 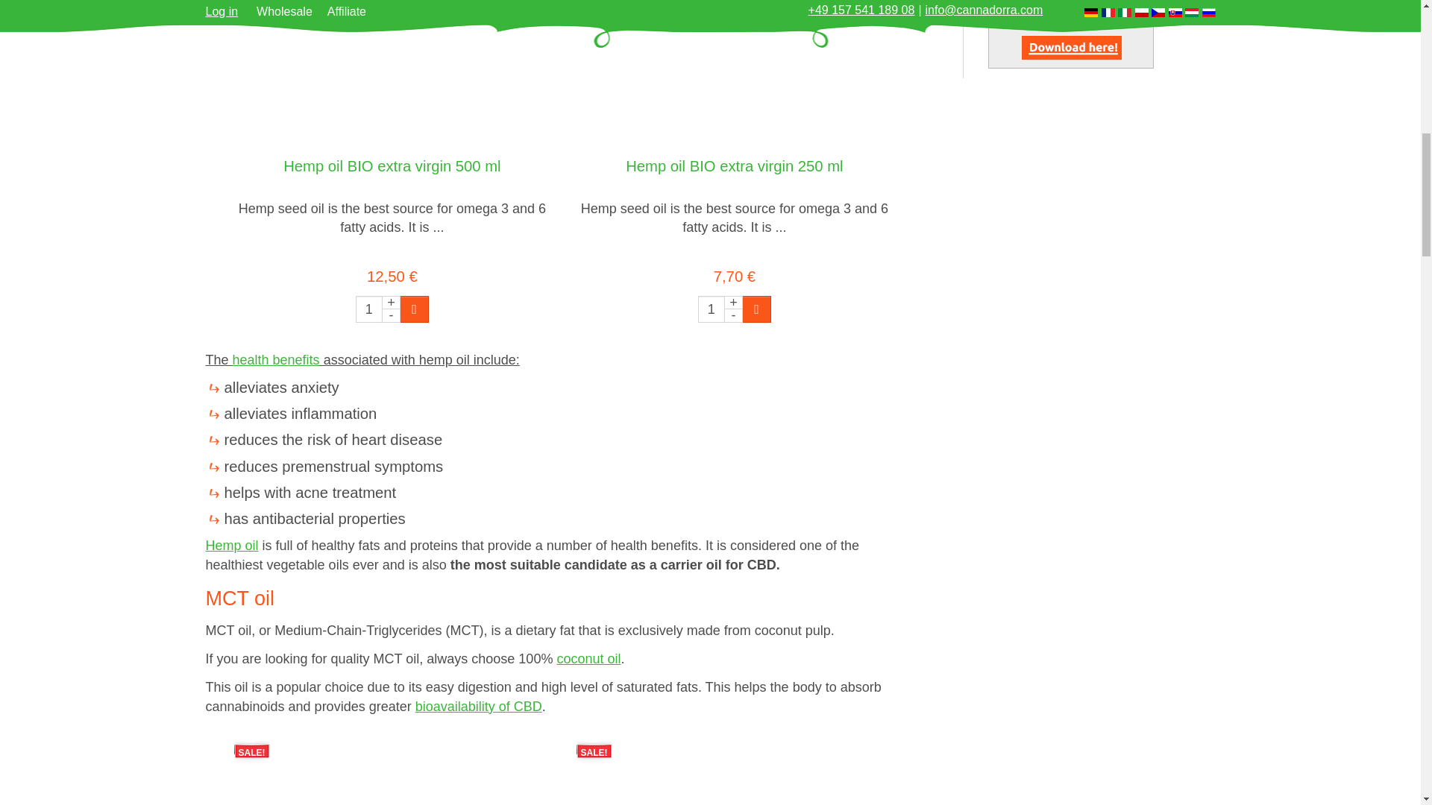 I want to click on 1, so click(x=712, y=309).